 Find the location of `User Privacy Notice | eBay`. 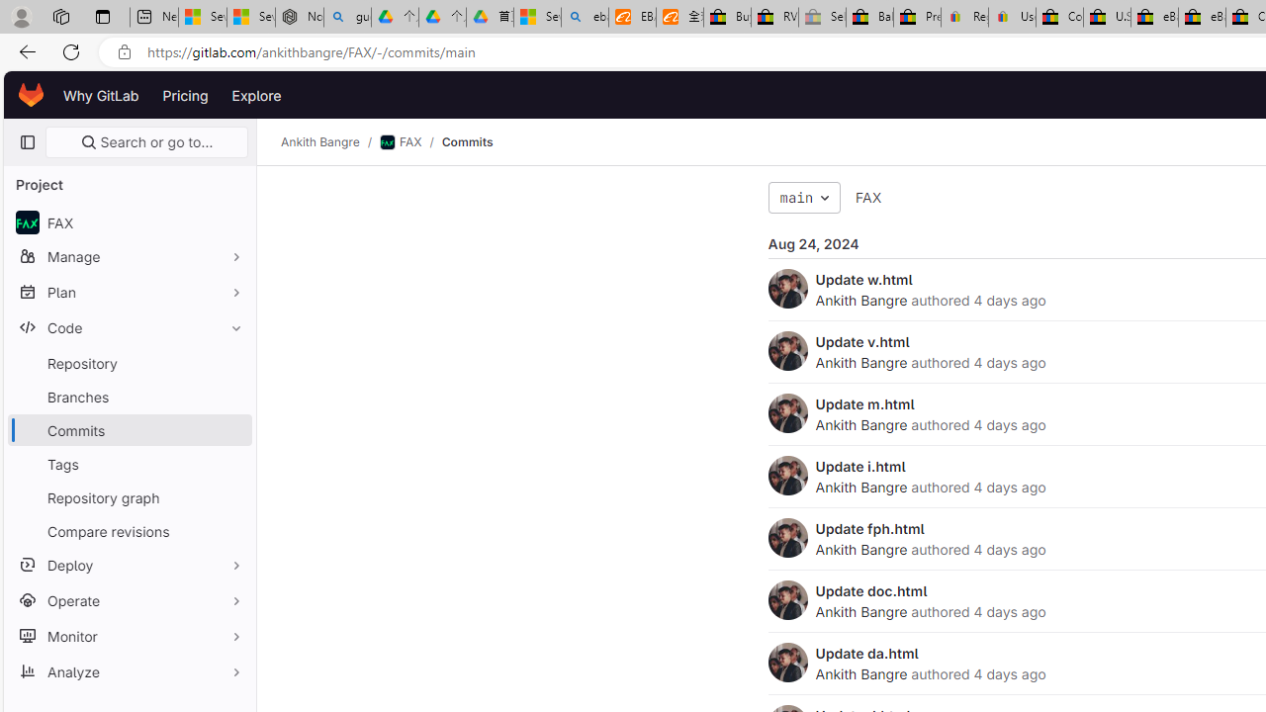

User Privacy Notice | eBay is located at coordinates (1012, 18).